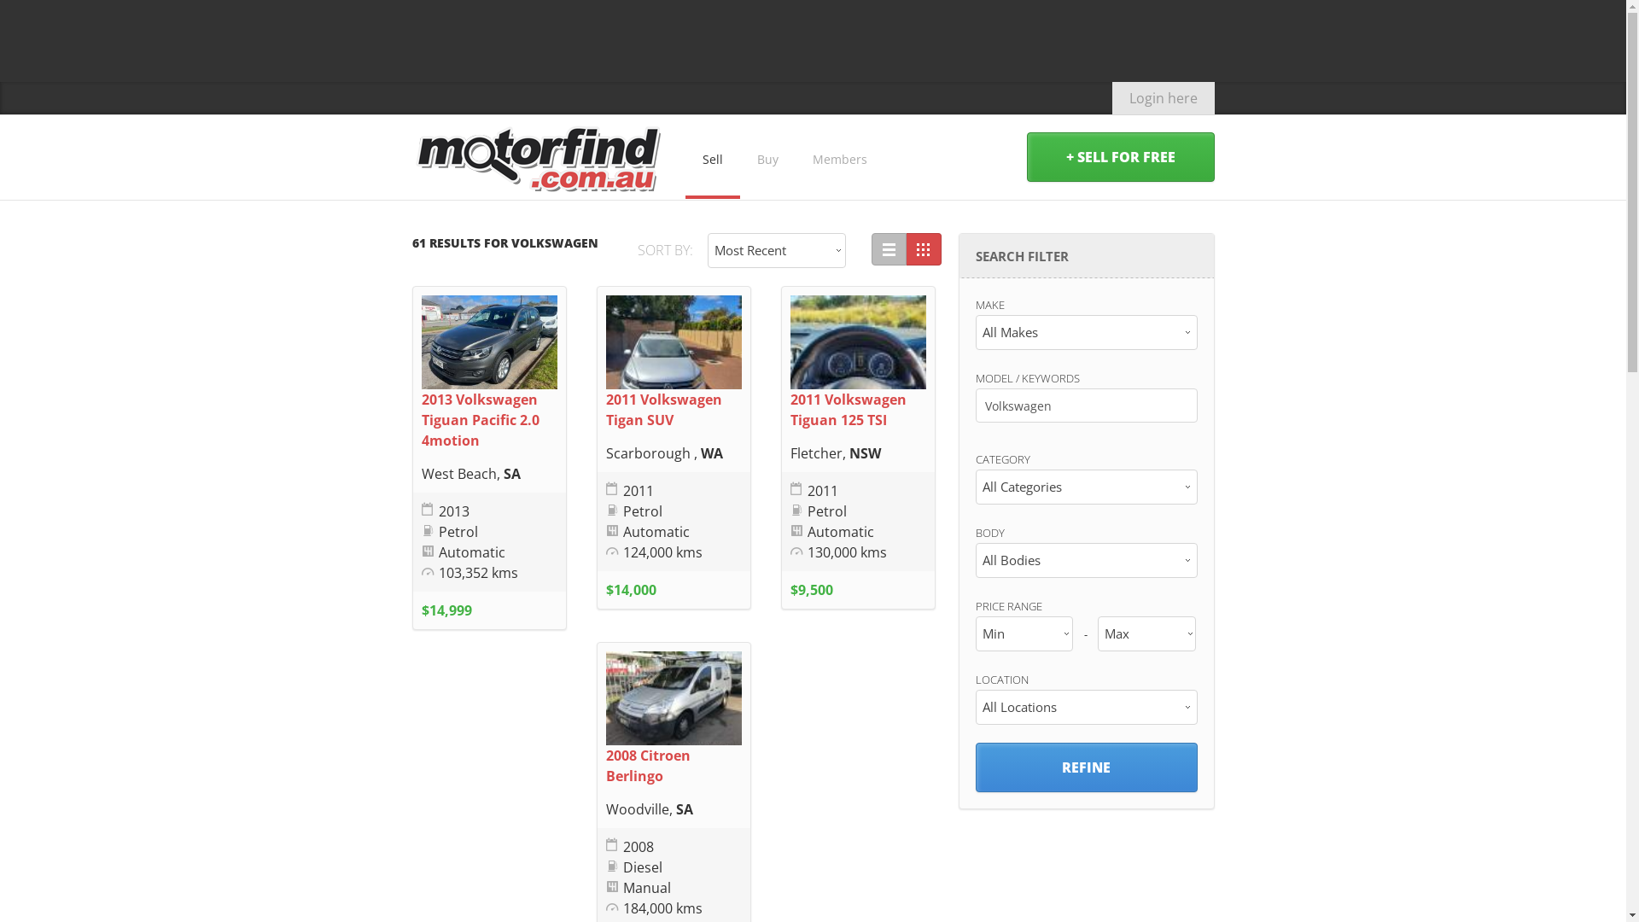 The height and width of the screenshot is (922, 1639). Describe the element at coordinates (1120, 157) in the screenshot. I see `+ SELL FOR FREE` at that location.